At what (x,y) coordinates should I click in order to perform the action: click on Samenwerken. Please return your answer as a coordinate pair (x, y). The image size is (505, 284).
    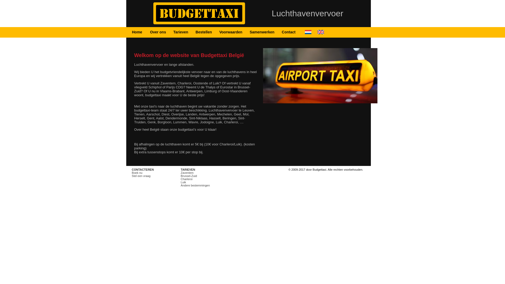
    Looking at the image, I should click on (262, 32).